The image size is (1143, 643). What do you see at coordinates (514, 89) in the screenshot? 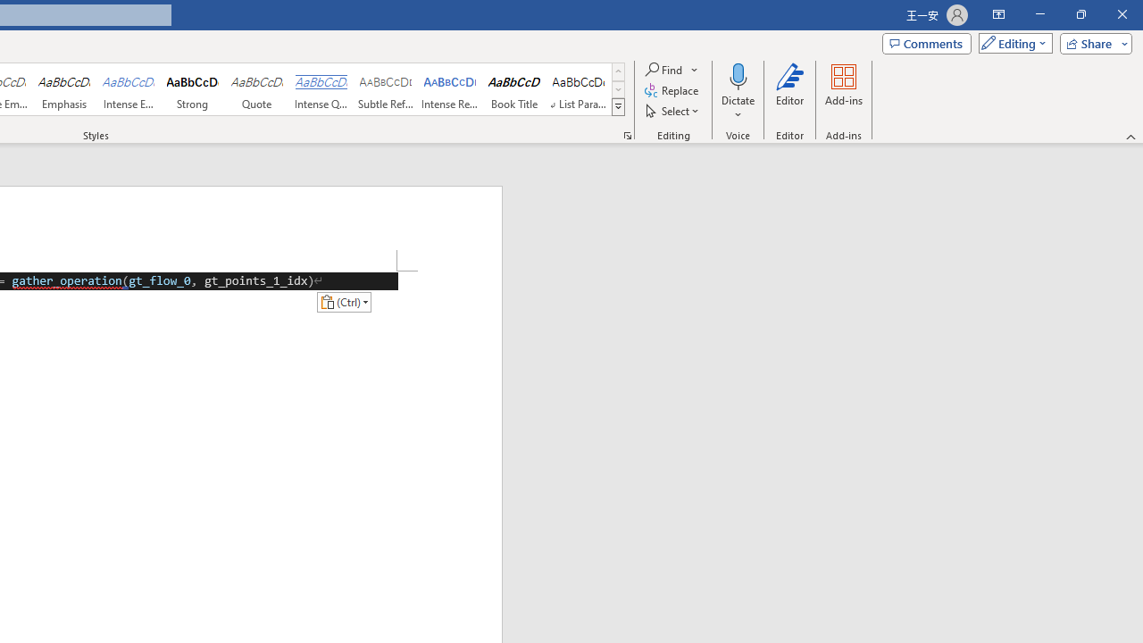
I see `Book Title` at bounding box center [514, 89].